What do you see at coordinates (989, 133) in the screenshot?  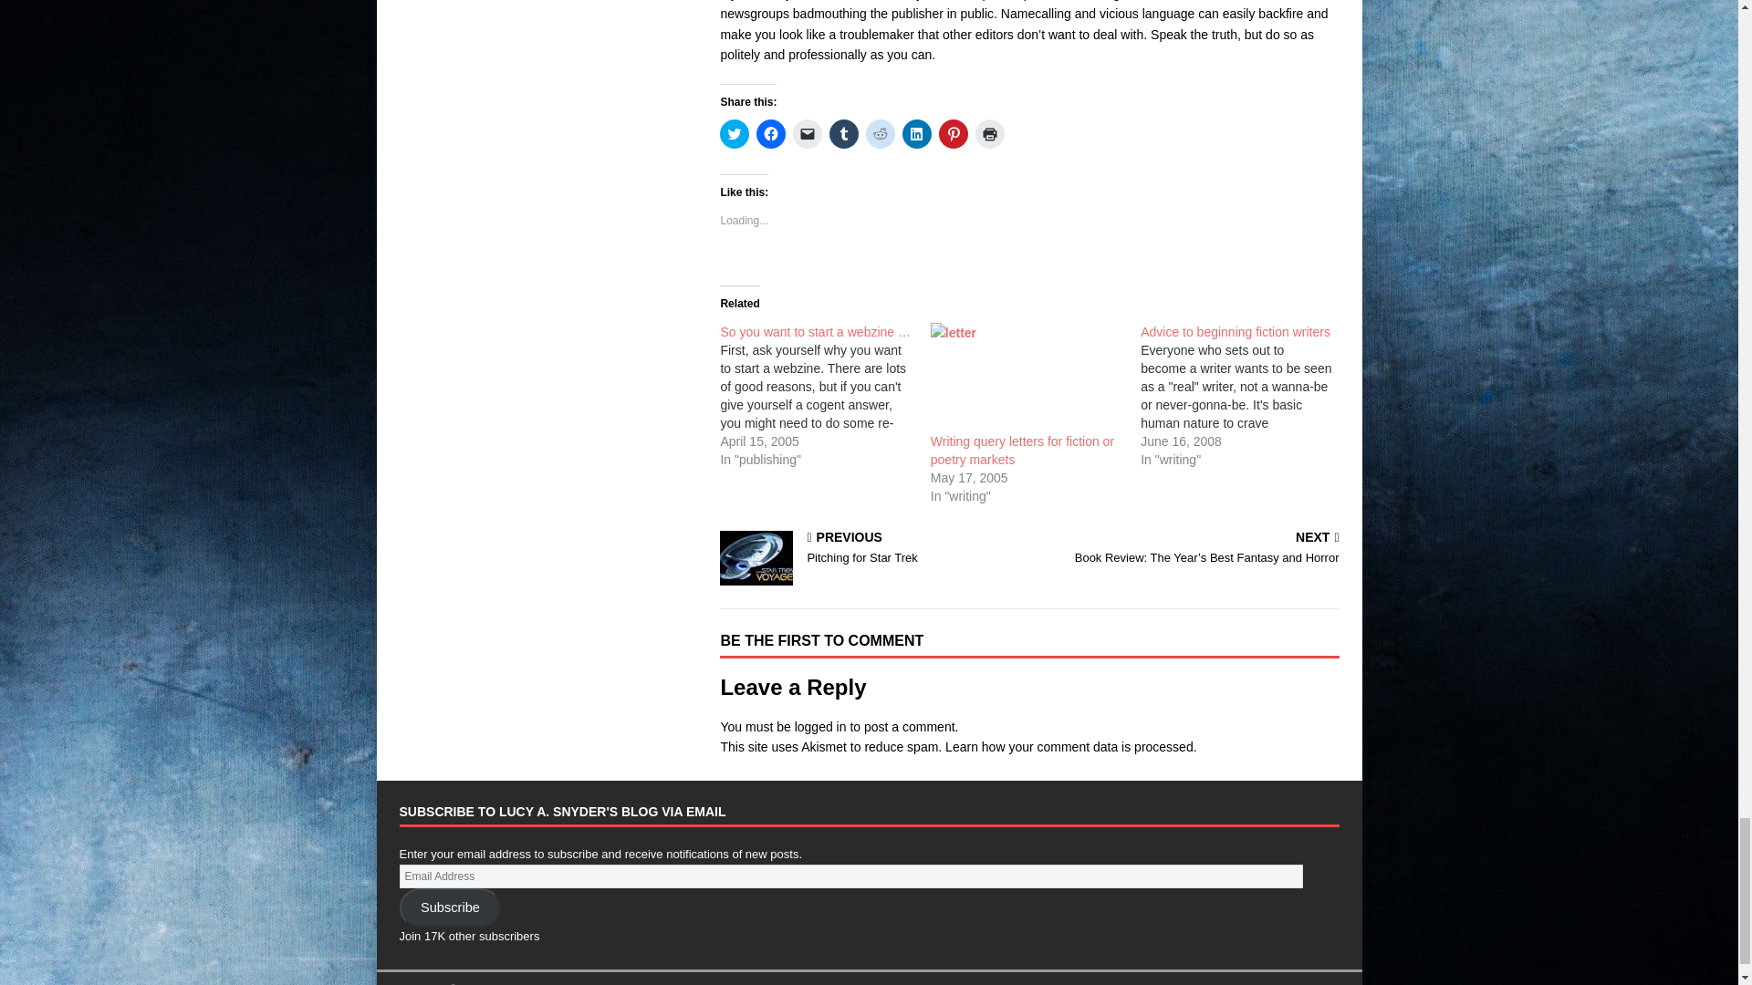 I see `Click to print` at bounding box center [989, 133].